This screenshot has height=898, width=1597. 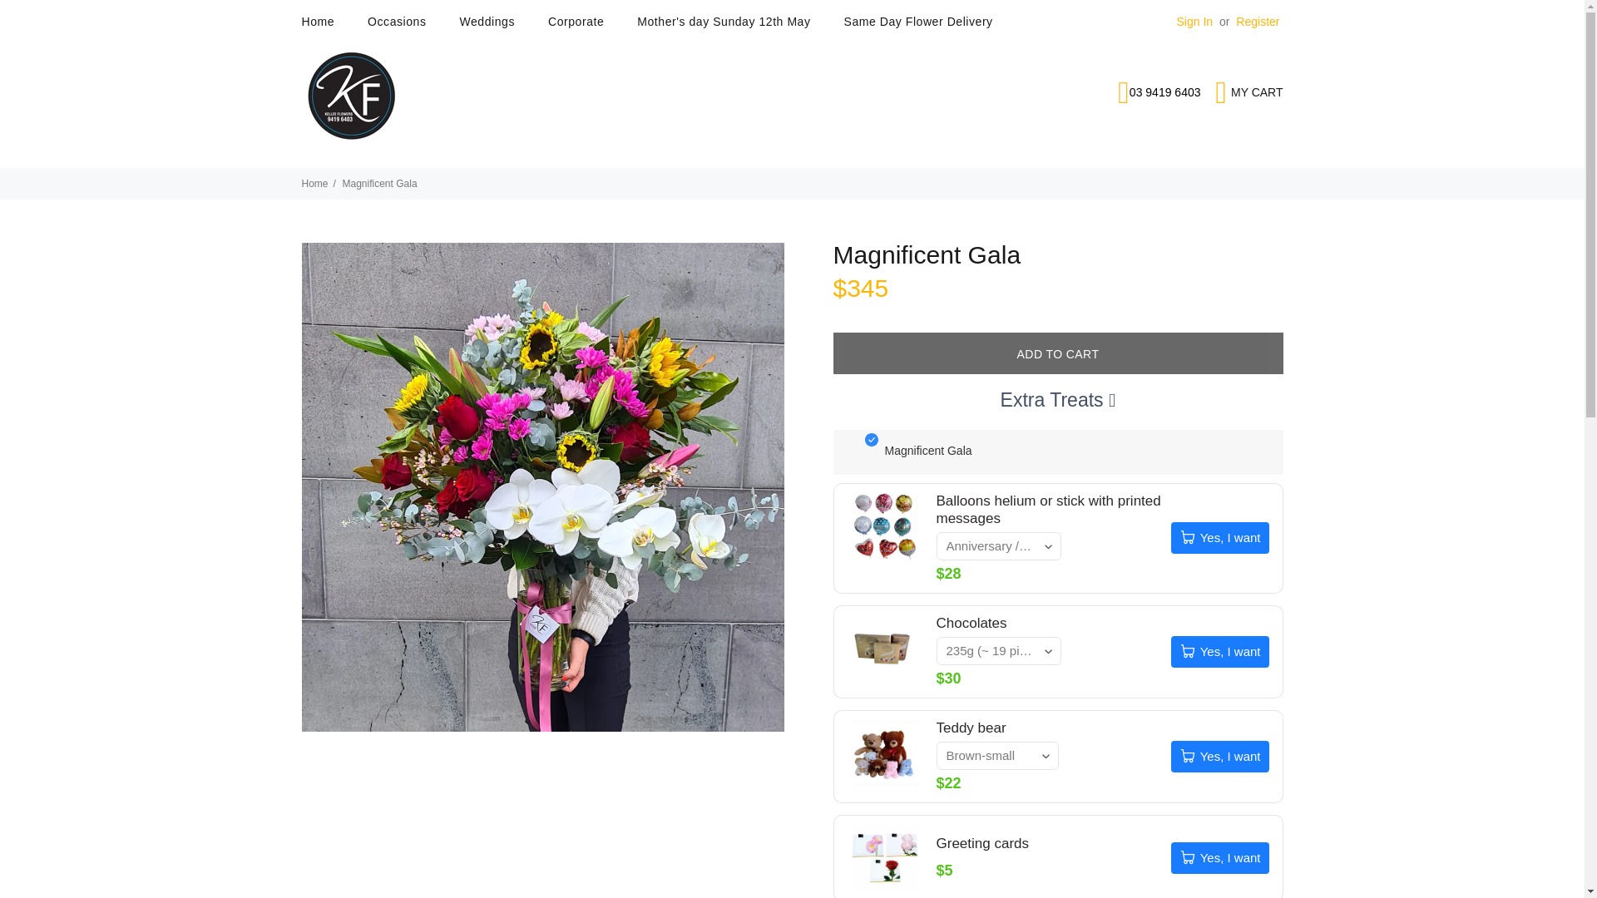 I want to click on Occasions, so click(x=396, y=22).